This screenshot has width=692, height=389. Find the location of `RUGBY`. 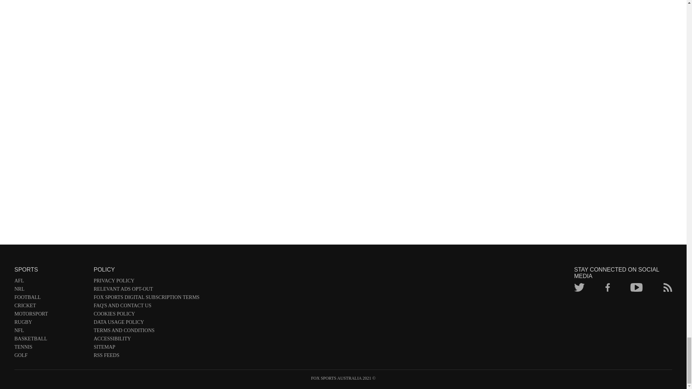

RUGBY is located at coordinates (50, 323).